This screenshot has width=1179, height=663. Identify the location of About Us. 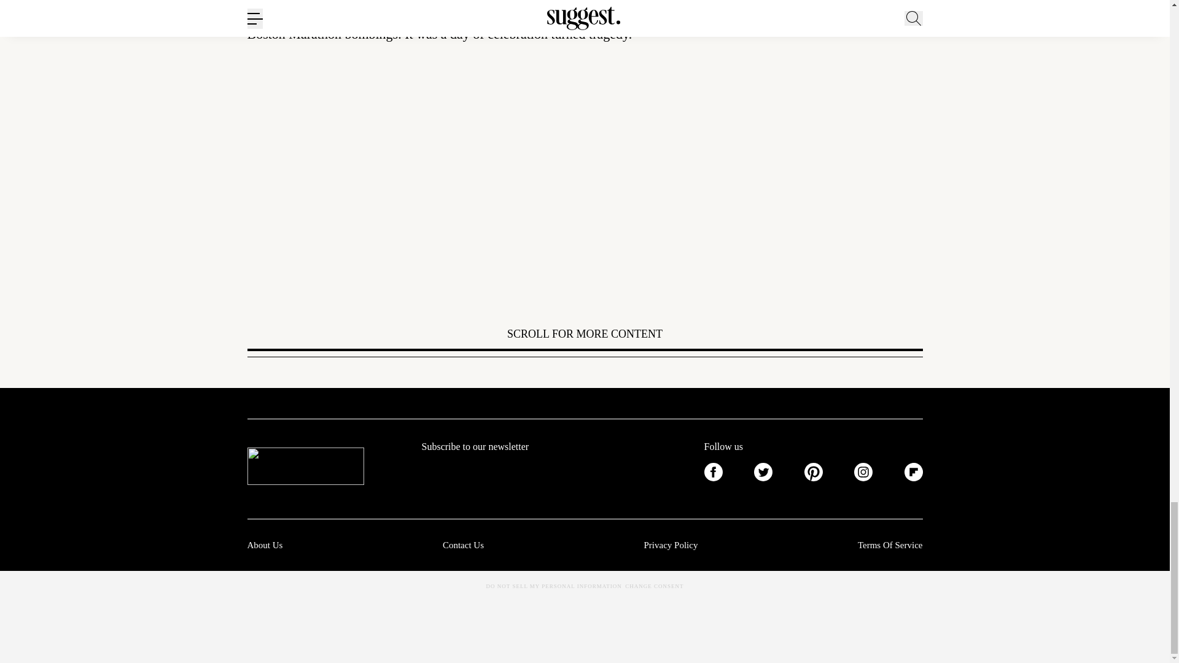
(264, 545).